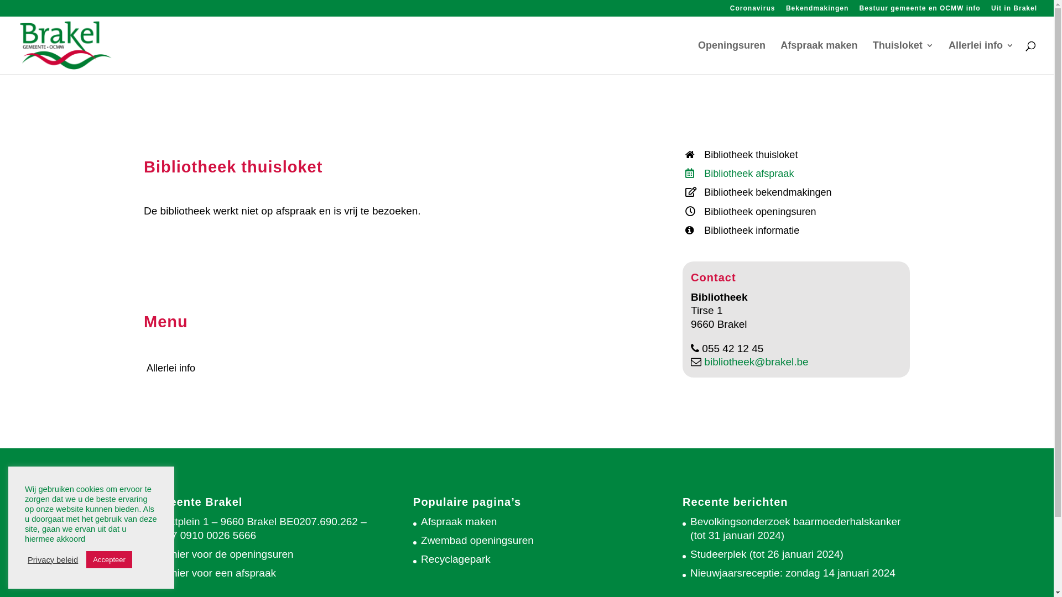 Image resolution: width=1062 pixels, height=597 pixels. I want to click on Allerlei info, so click(981, 57).